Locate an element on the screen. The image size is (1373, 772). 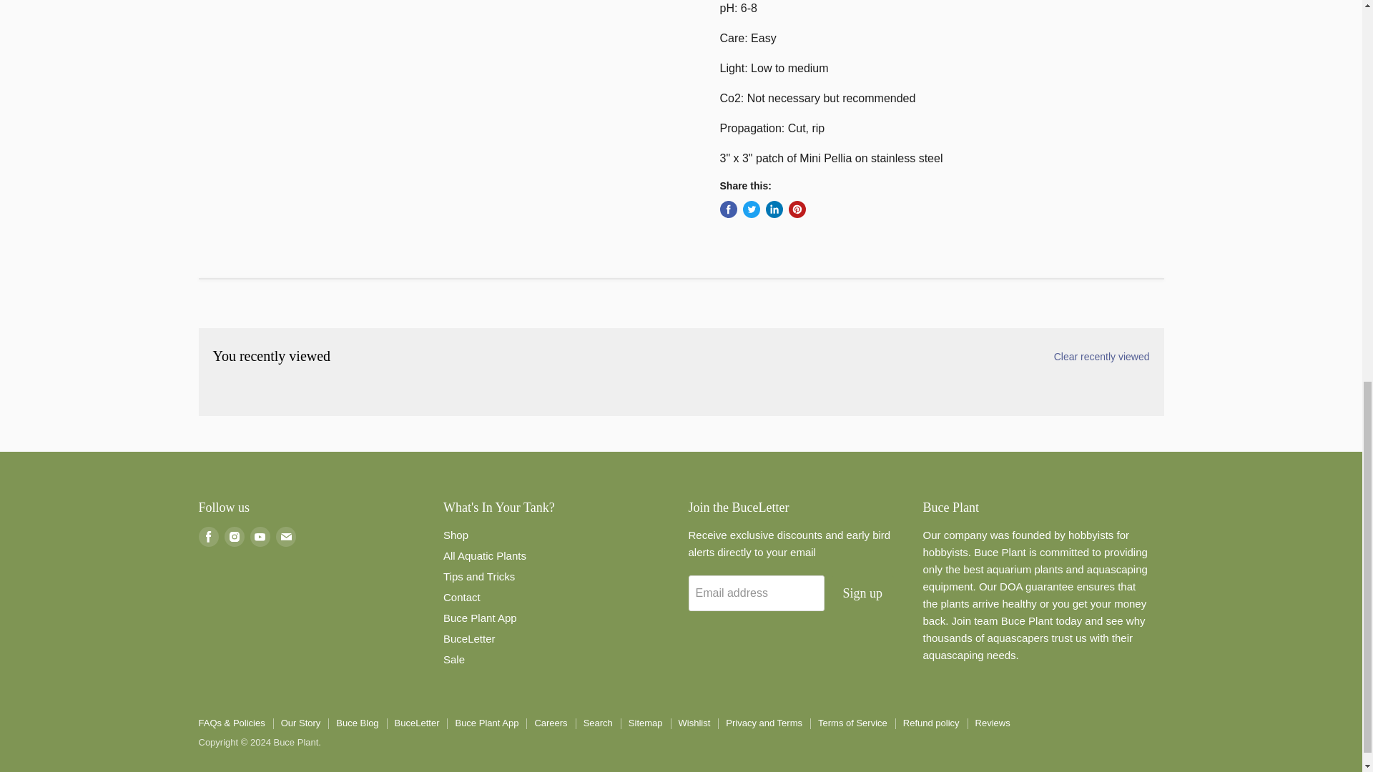
Youtube is located at coordinates (260, 536).